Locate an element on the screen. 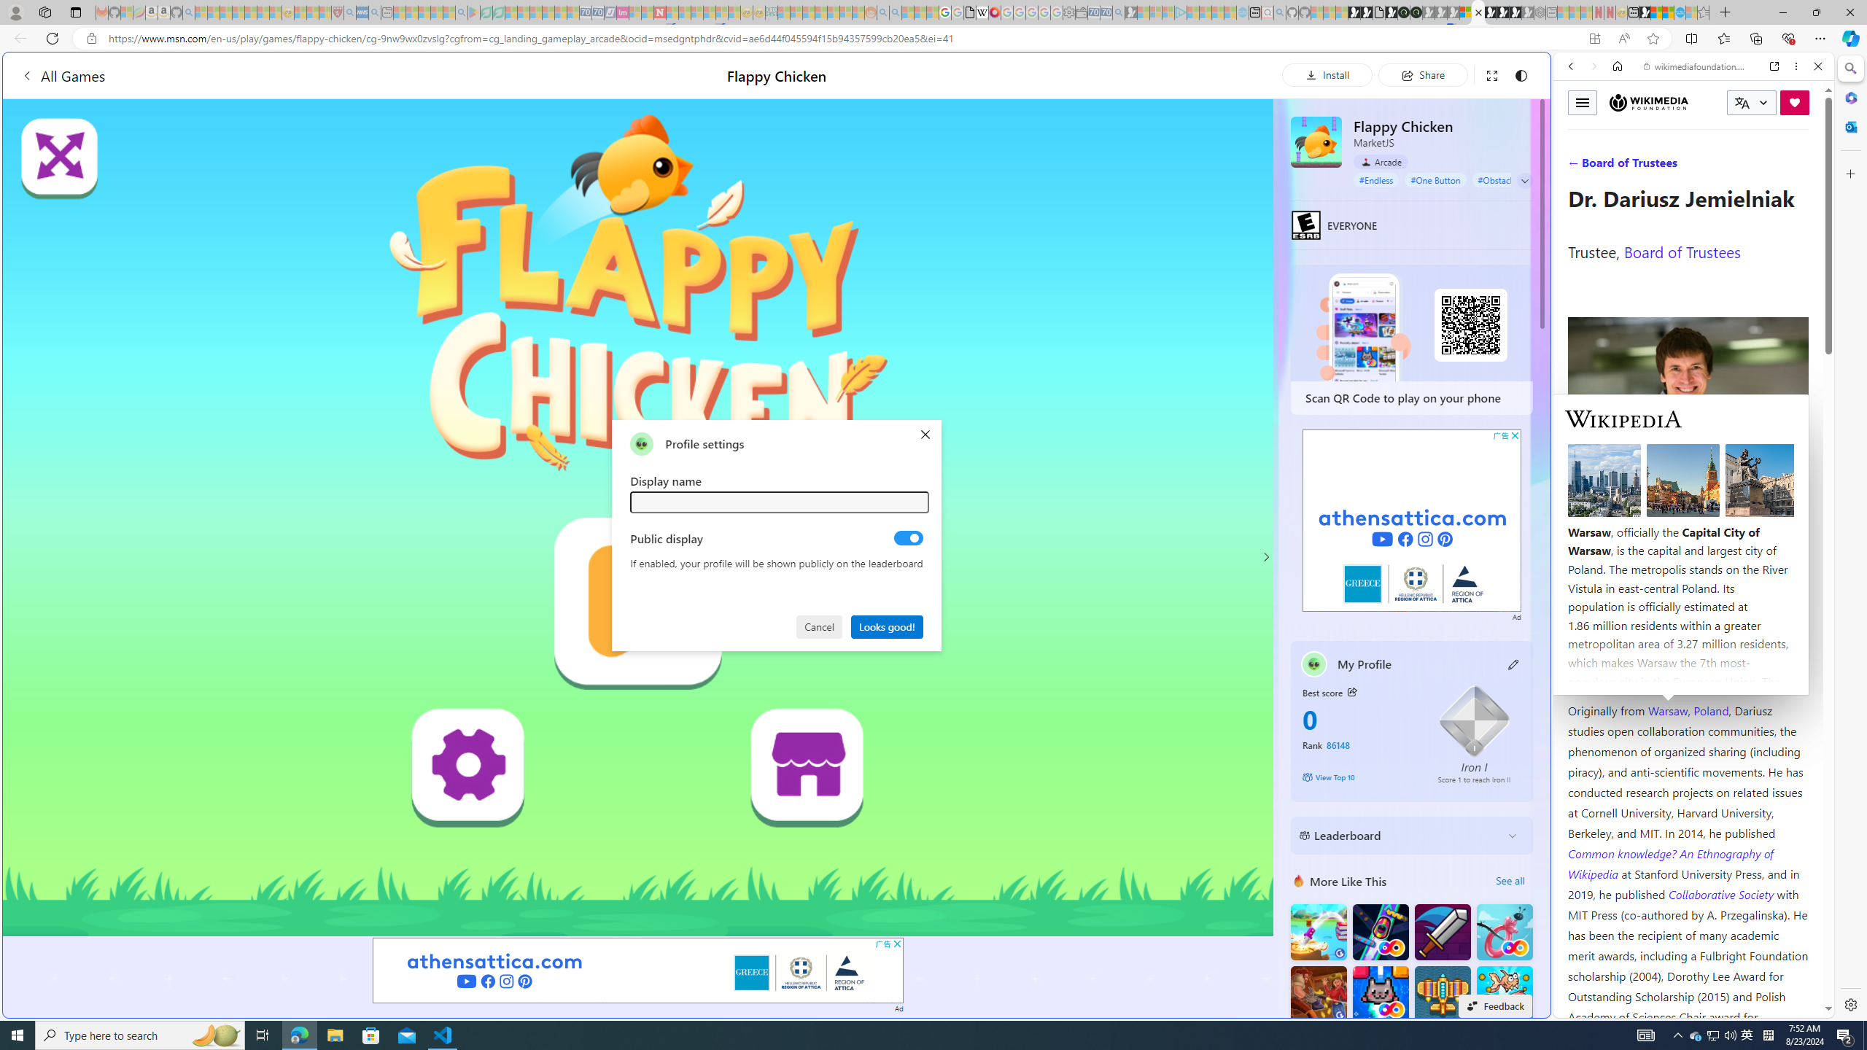  Profile on Meta-Wiki is located at coordinates (1634, 519).